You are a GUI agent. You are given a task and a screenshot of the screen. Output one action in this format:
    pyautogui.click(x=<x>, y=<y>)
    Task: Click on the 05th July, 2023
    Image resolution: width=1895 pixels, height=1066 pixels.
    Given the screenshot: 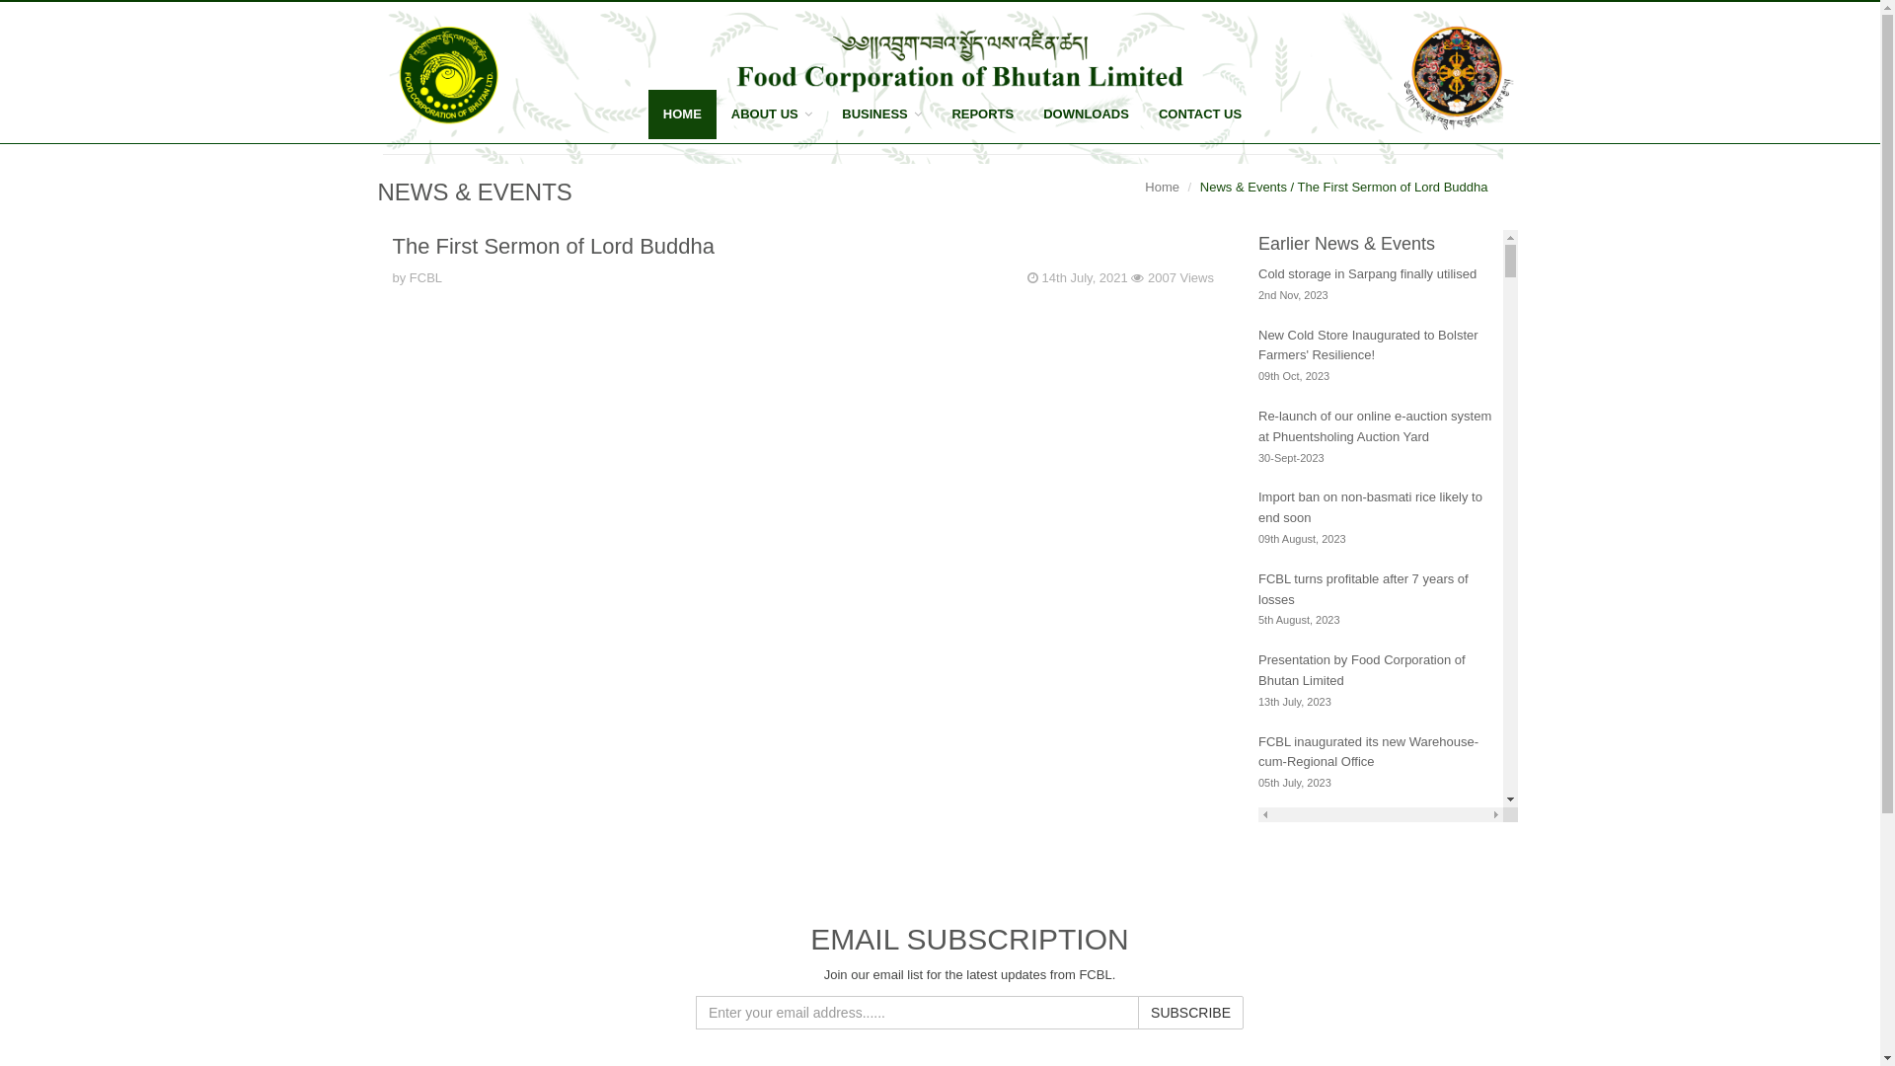 What is the action you would take?
    pyautogui.click(x=1295, y=782)
    